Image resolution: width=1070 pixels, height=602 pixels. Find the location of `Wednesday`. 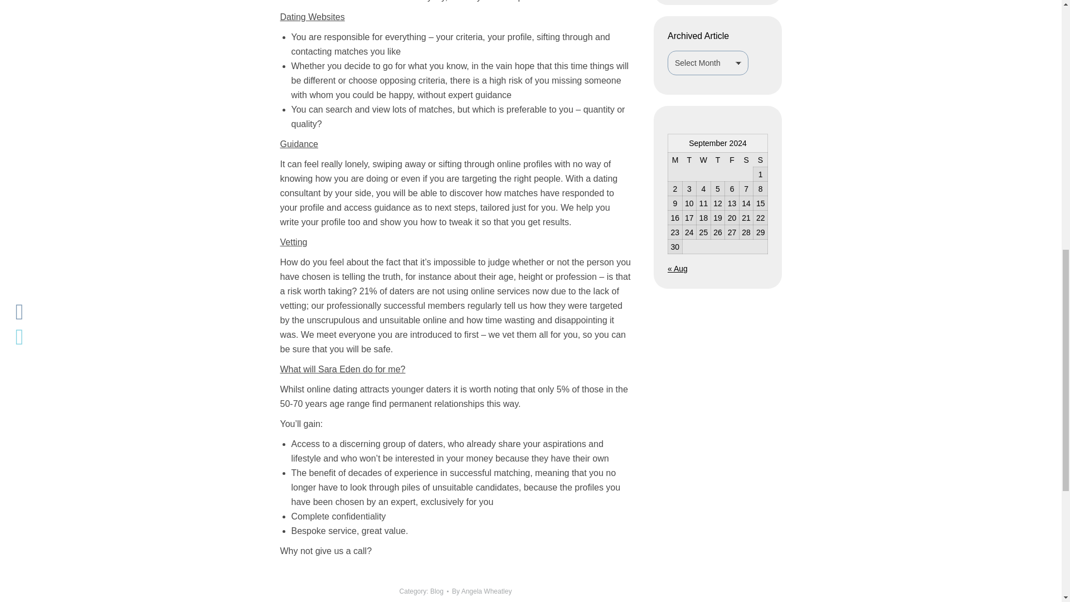

Wednesday is located at coordinates (703, 160).